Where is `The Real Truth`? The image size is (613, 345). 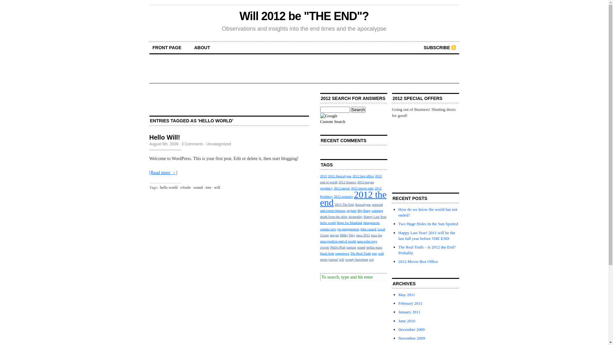 The Real Truth is located at coordinates (361, 254).